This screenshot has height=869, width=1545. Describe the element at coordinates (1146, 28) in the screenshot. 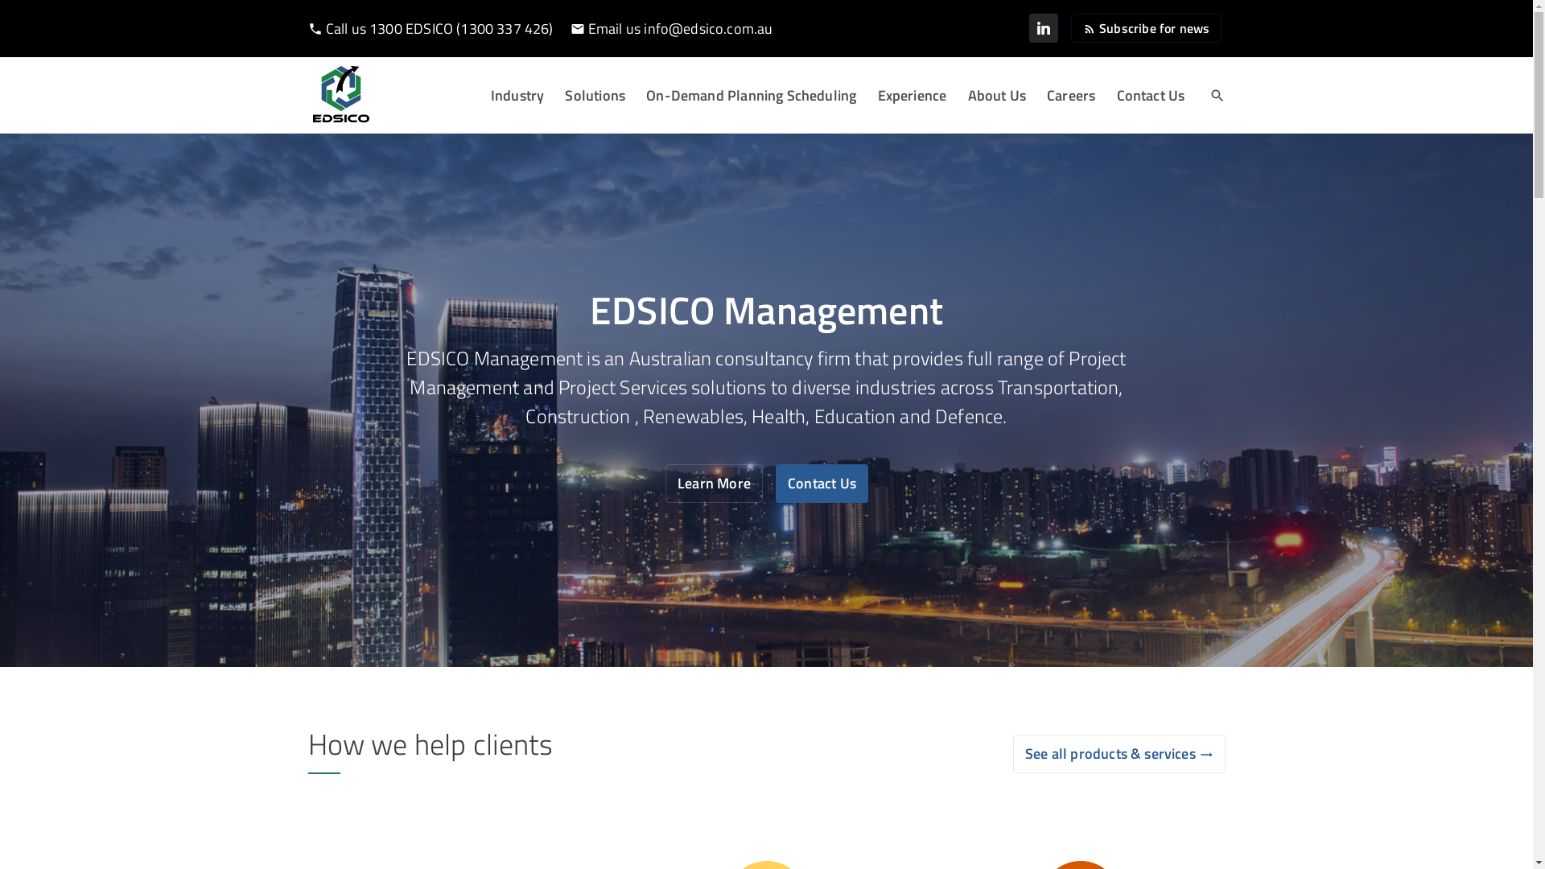

I see `Subscribe for news` at that location.